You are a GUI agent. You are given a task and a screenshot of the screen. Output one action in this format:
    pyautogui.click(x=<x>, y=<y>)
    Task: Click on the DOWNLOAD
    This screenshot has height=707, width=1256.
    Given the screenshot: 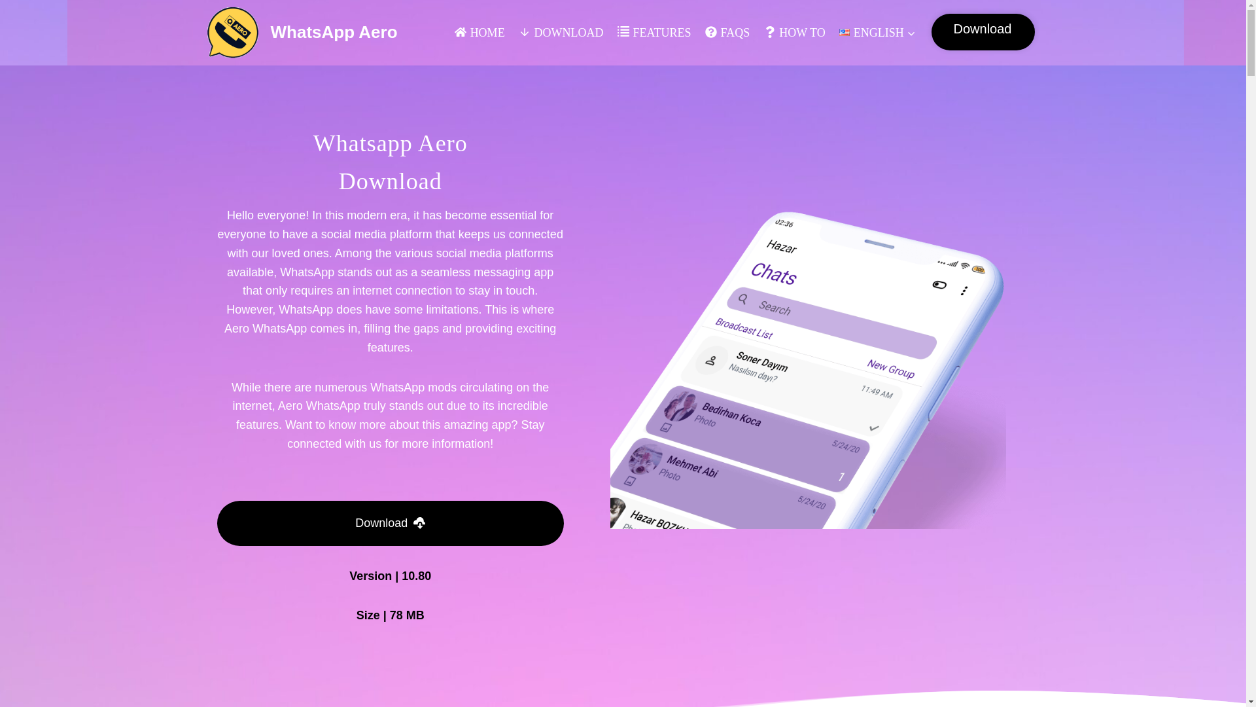 What is the action you would take?
    pyautogui.click(x=561, y=32)
    